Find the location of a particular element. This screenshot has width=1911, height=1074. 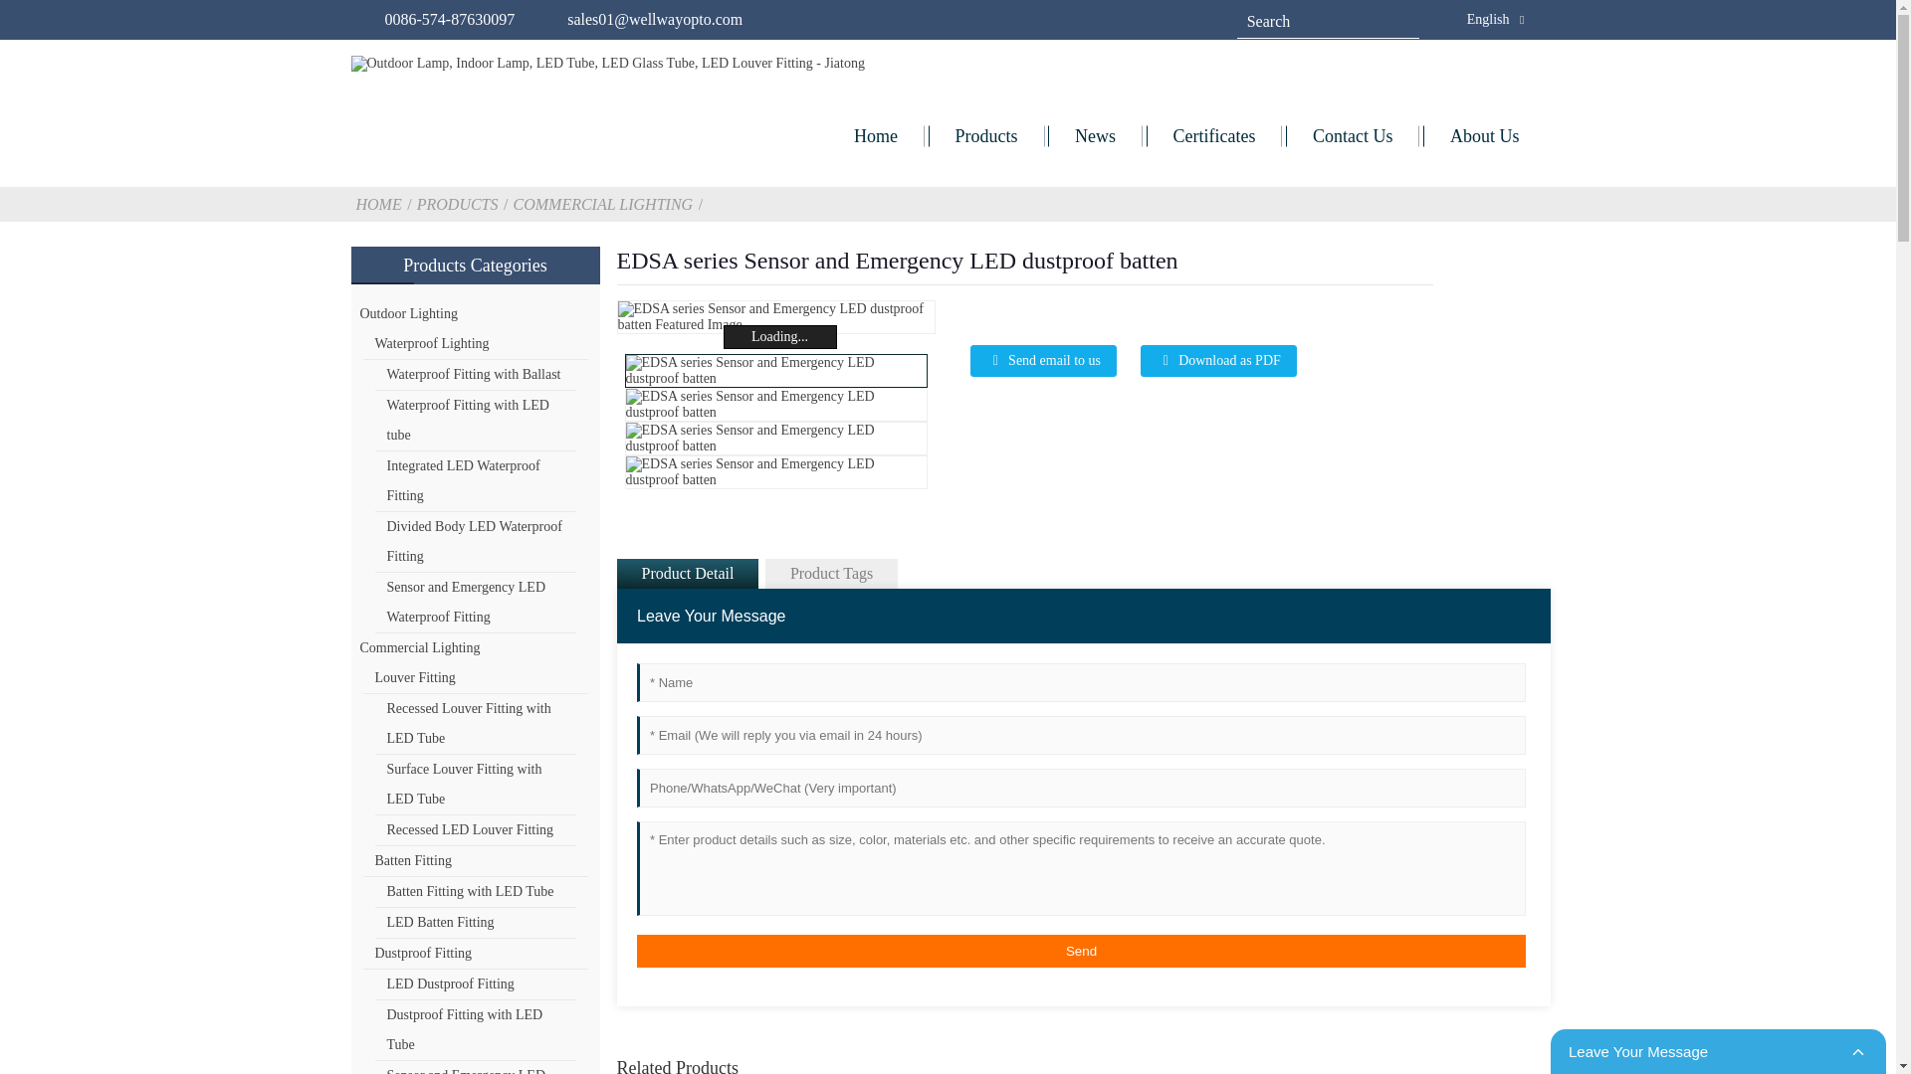

Products is located at coordinates (987, 135).